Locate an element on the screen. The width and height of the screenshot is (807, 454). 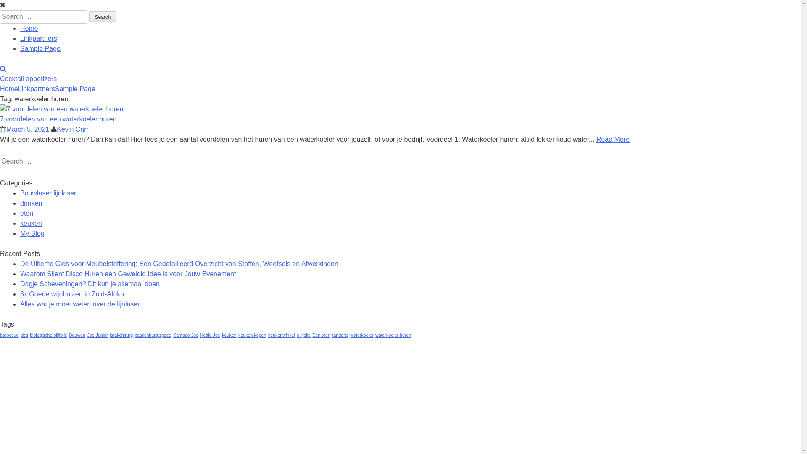
Read More is located at coordinates (613, 140).